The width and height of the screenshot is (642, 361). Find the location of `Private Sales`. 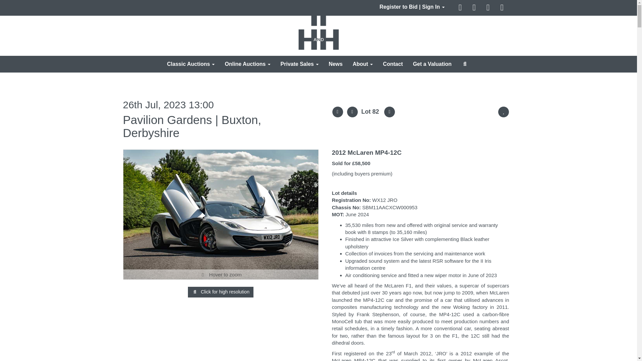

Private Sales is located at coordinates (299, 64).